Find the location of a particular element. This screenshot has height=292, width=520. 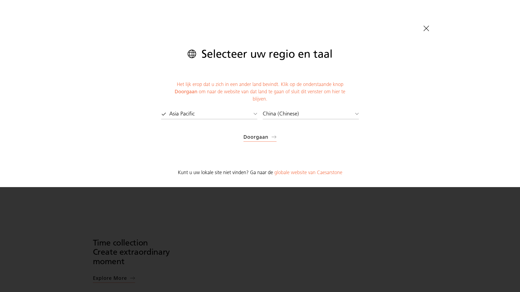

Explore More is located at coordinates (114, 278).